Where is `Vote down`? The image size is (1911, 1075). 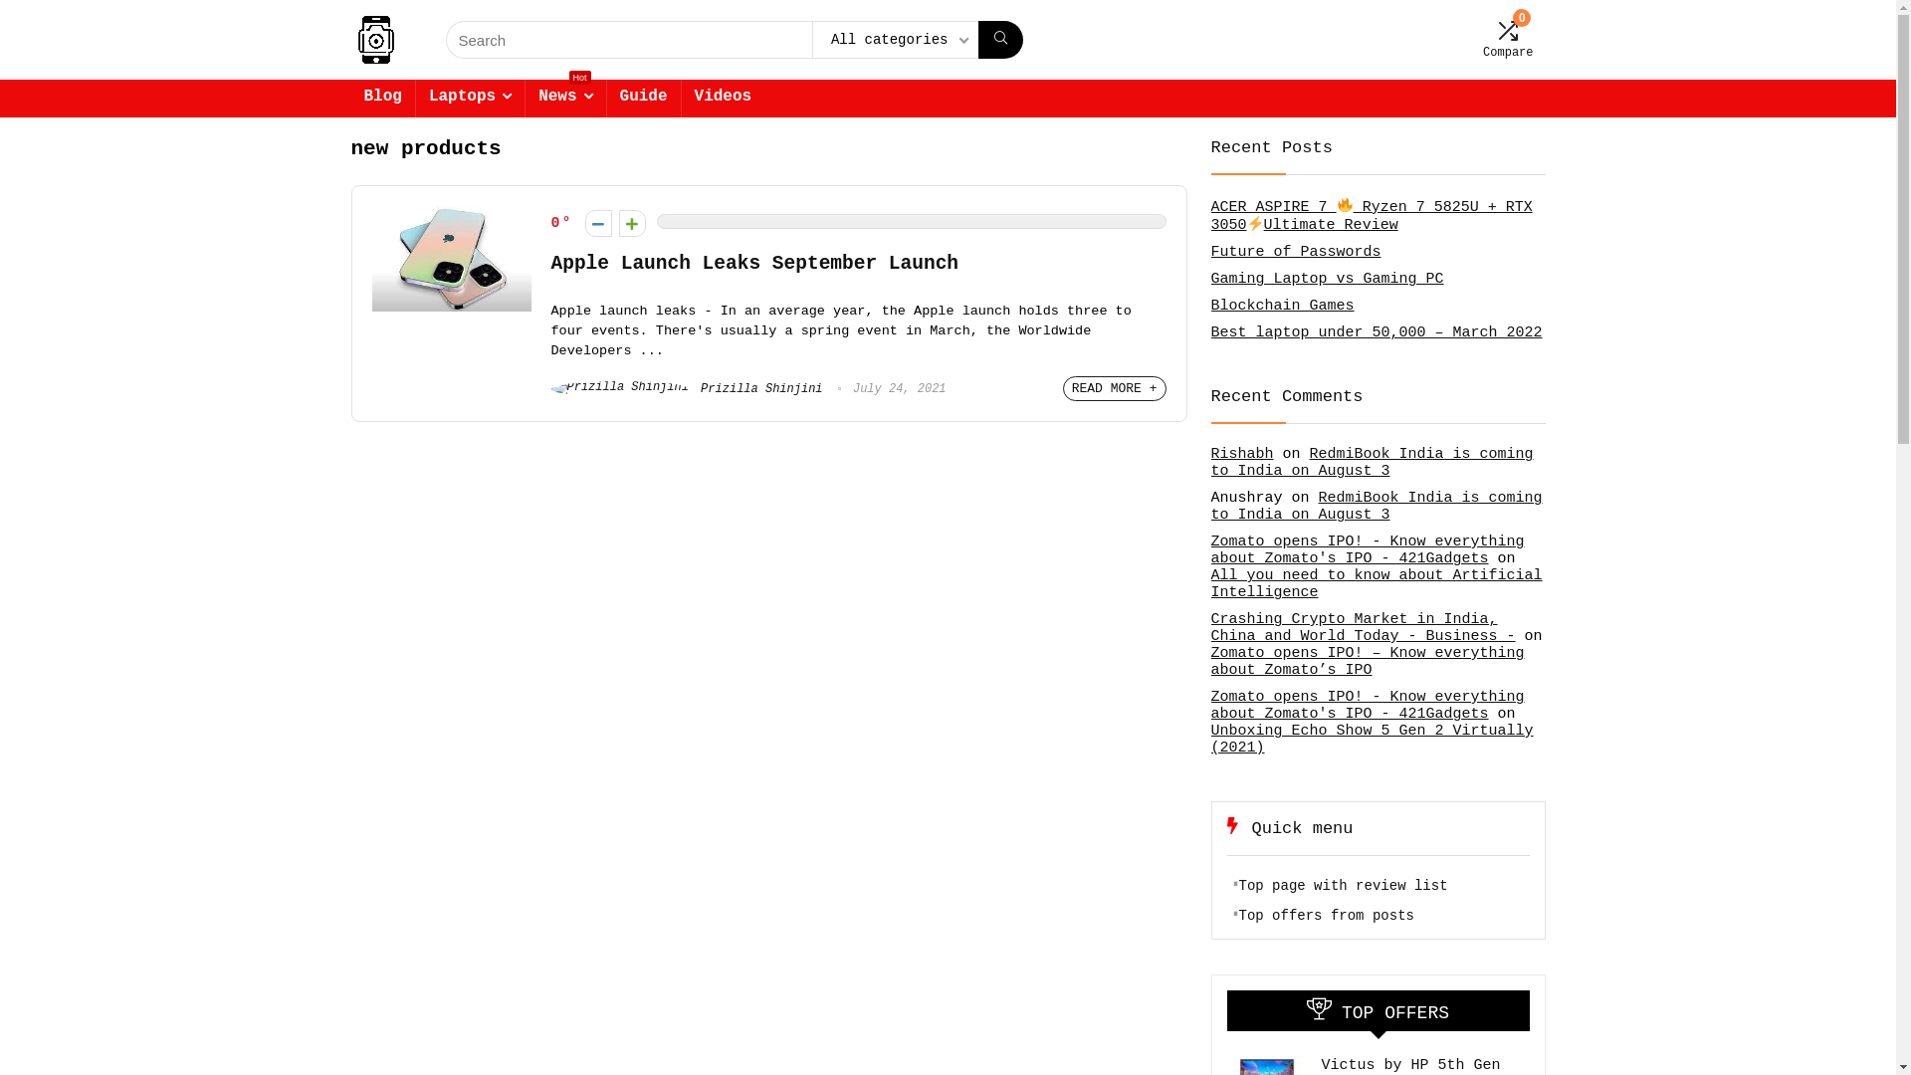 Vote down is located at coordinates (599, 223).